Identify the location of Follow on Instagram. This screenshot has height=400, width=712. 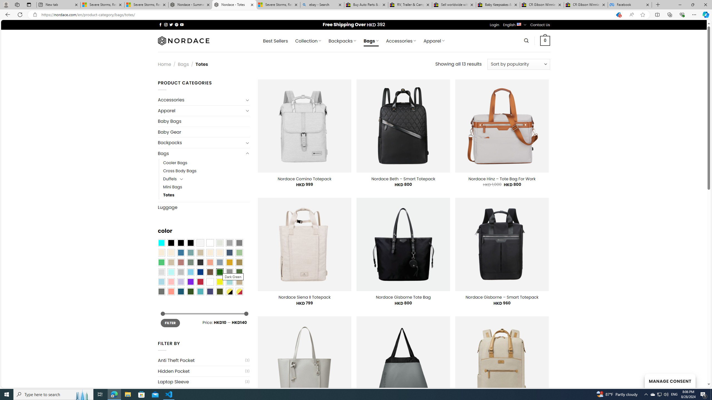
(166, 24).